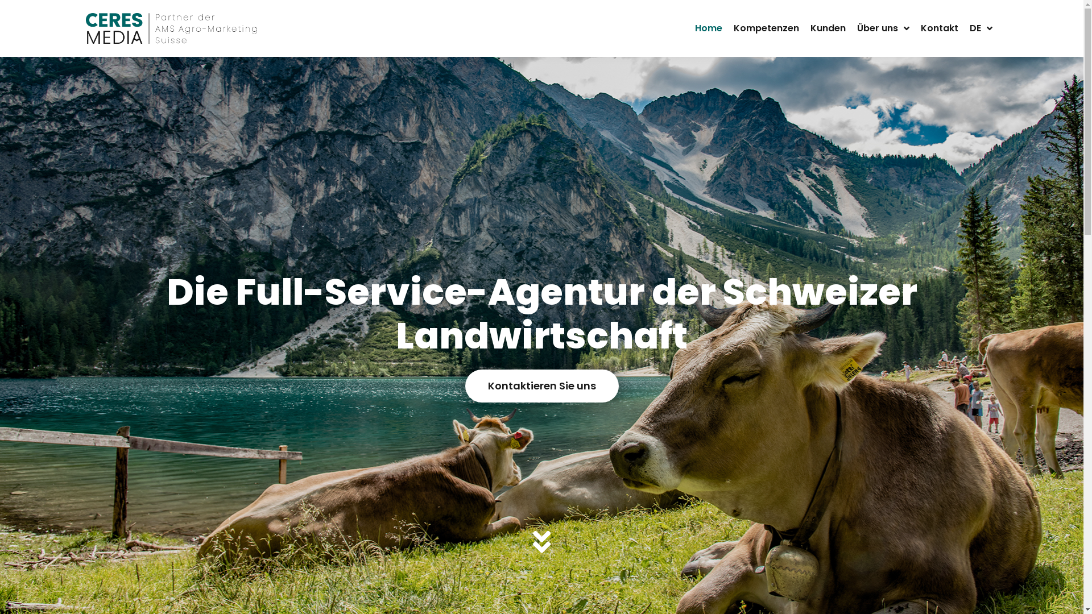  I want to click on Kompetenzen, so click(767, 28).